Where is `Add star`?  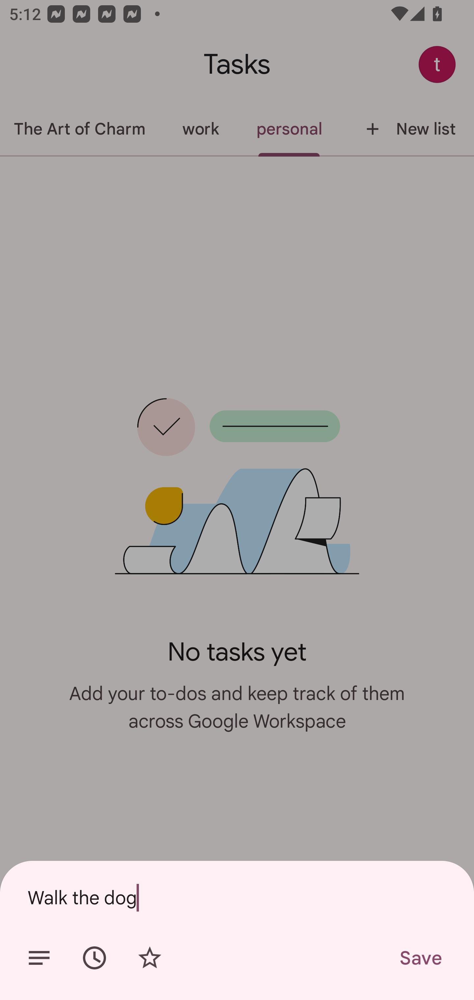 Add star is located at coordinates (149, 958).